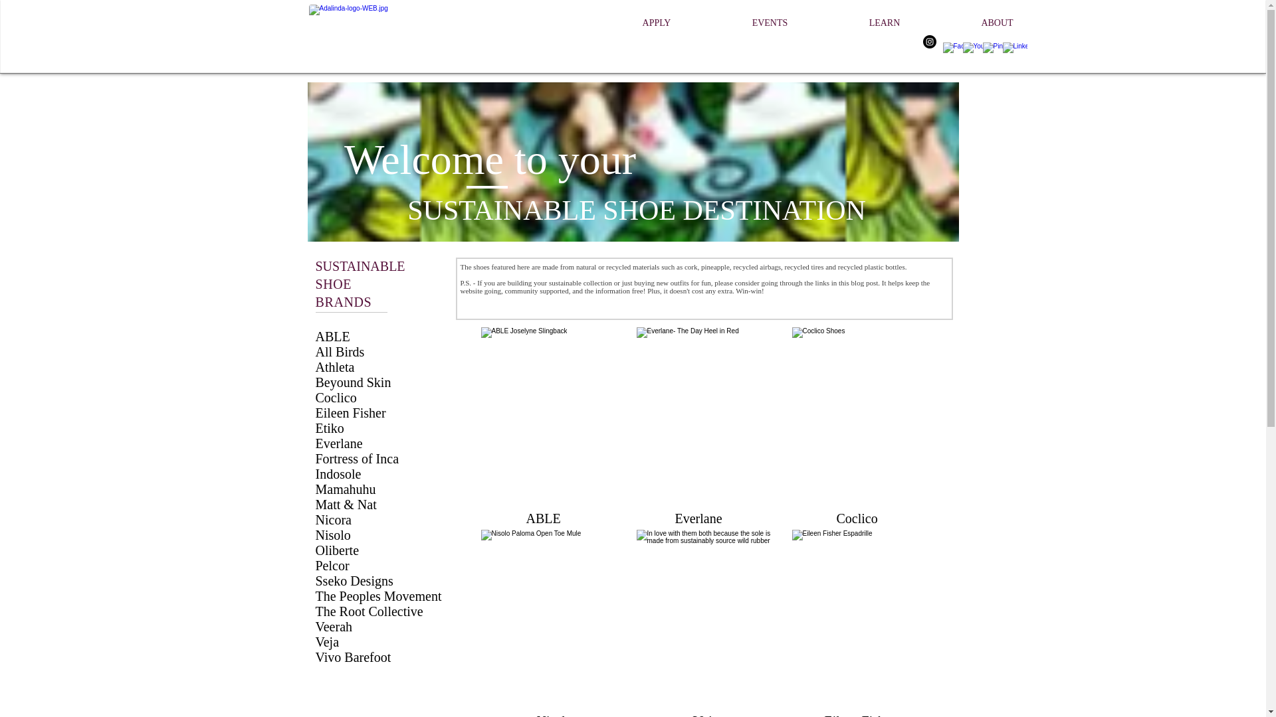  I want to click on ADALINDA LOGO.png, so click(376, 36).